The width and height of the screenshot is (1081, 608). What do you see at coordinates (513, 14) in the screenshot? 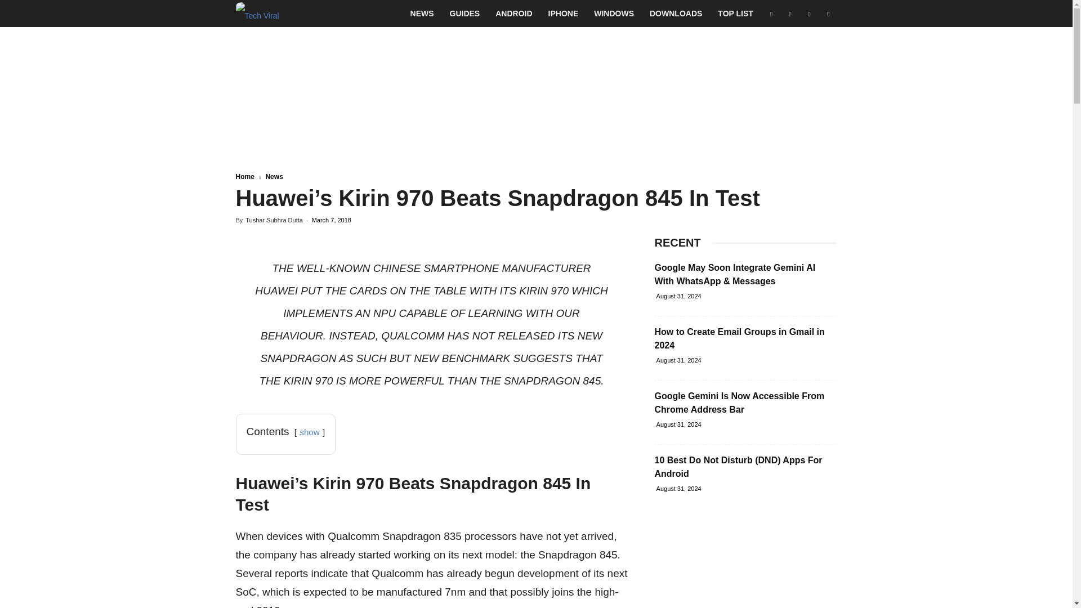
I see `ANDROID` at bounding box center [513, 14].